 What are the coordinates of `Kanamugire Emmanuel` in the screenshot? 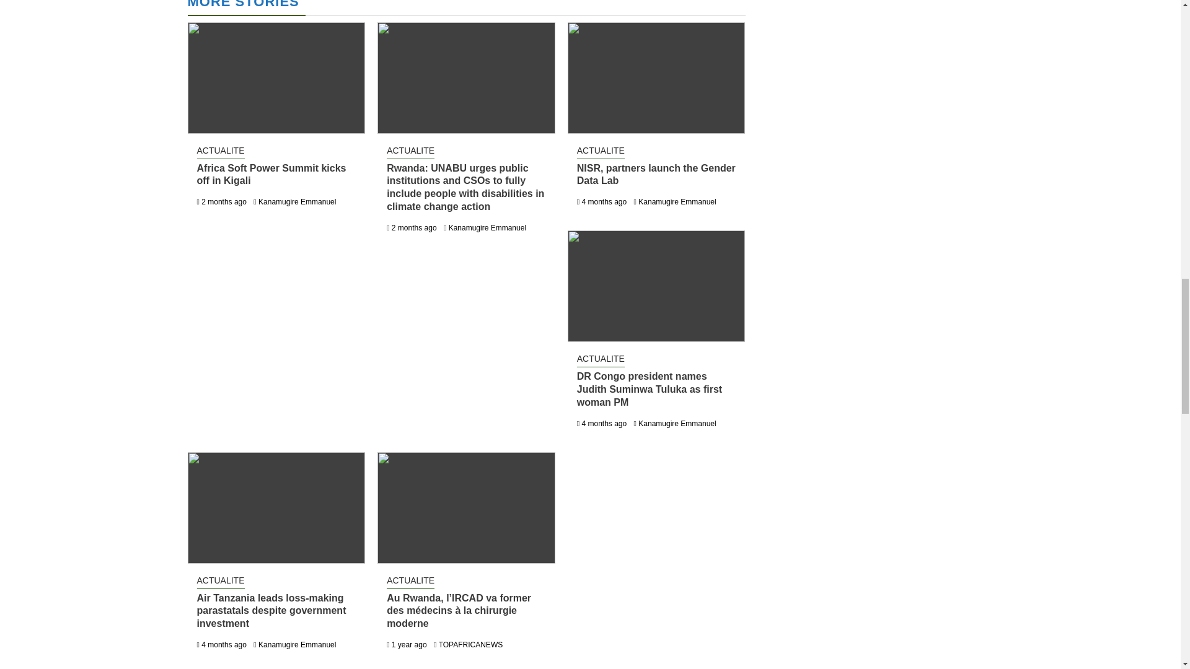 It's located at (677, 201).